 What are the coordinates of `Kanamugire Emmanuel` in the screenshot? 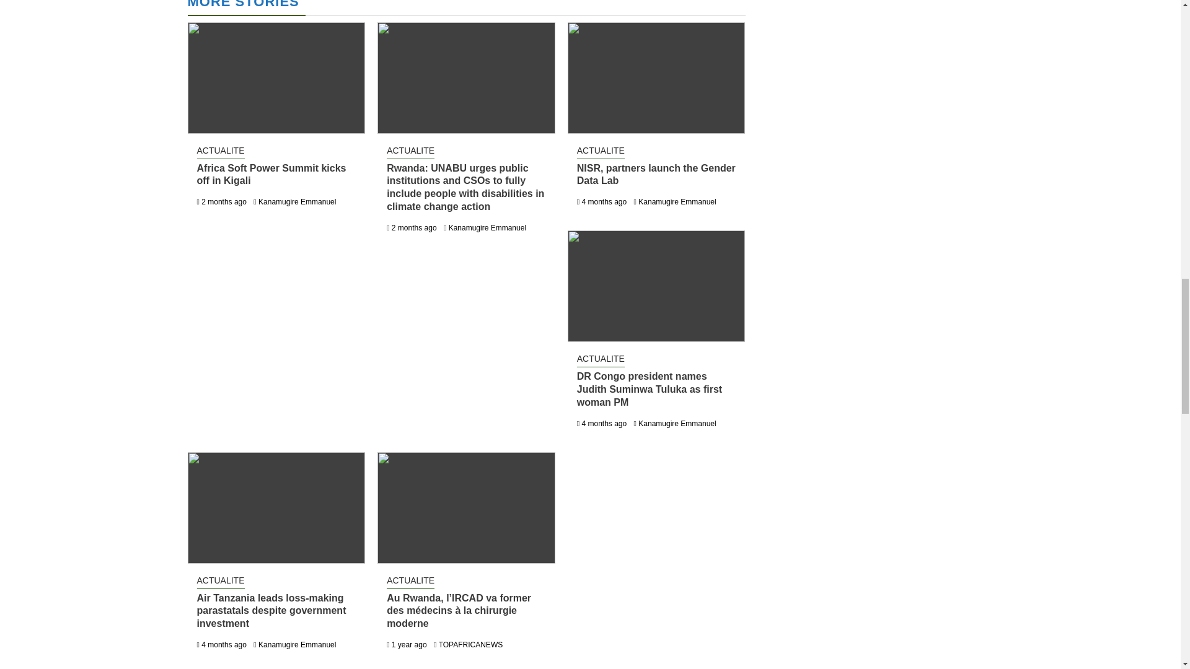 It's located at (677, 201).